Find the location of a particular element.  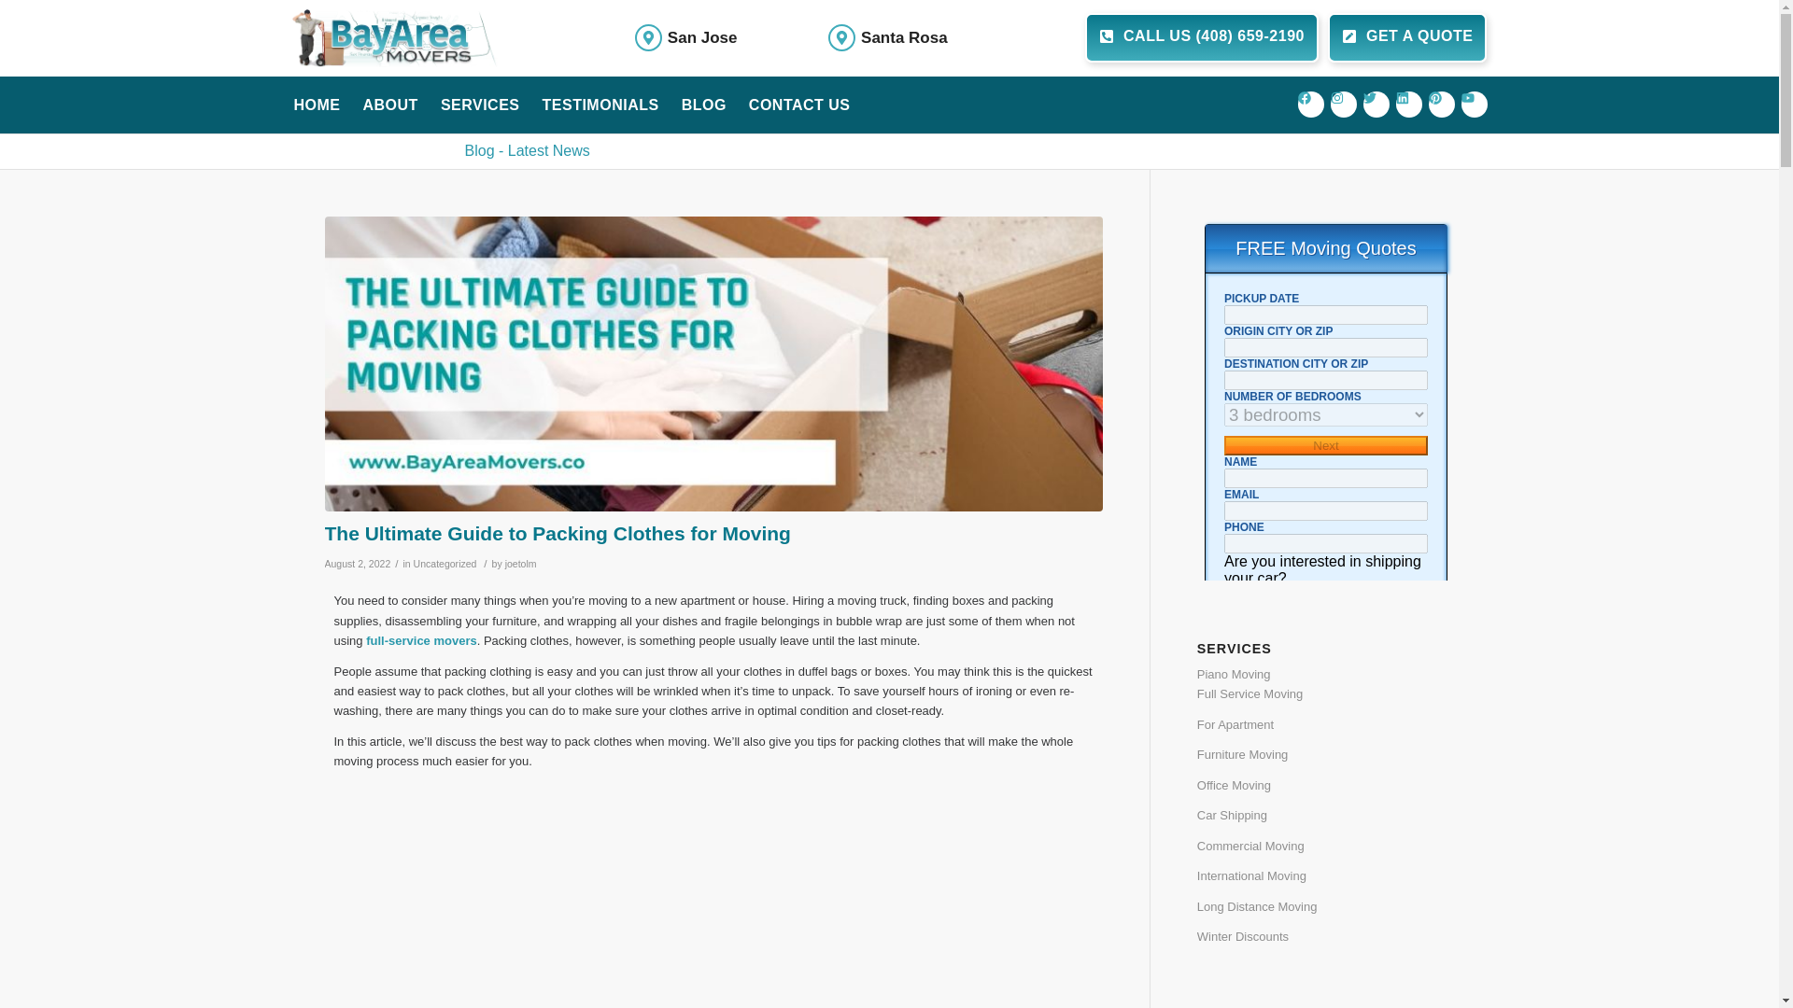

CONTACT US is located at coordinates (799, 105).